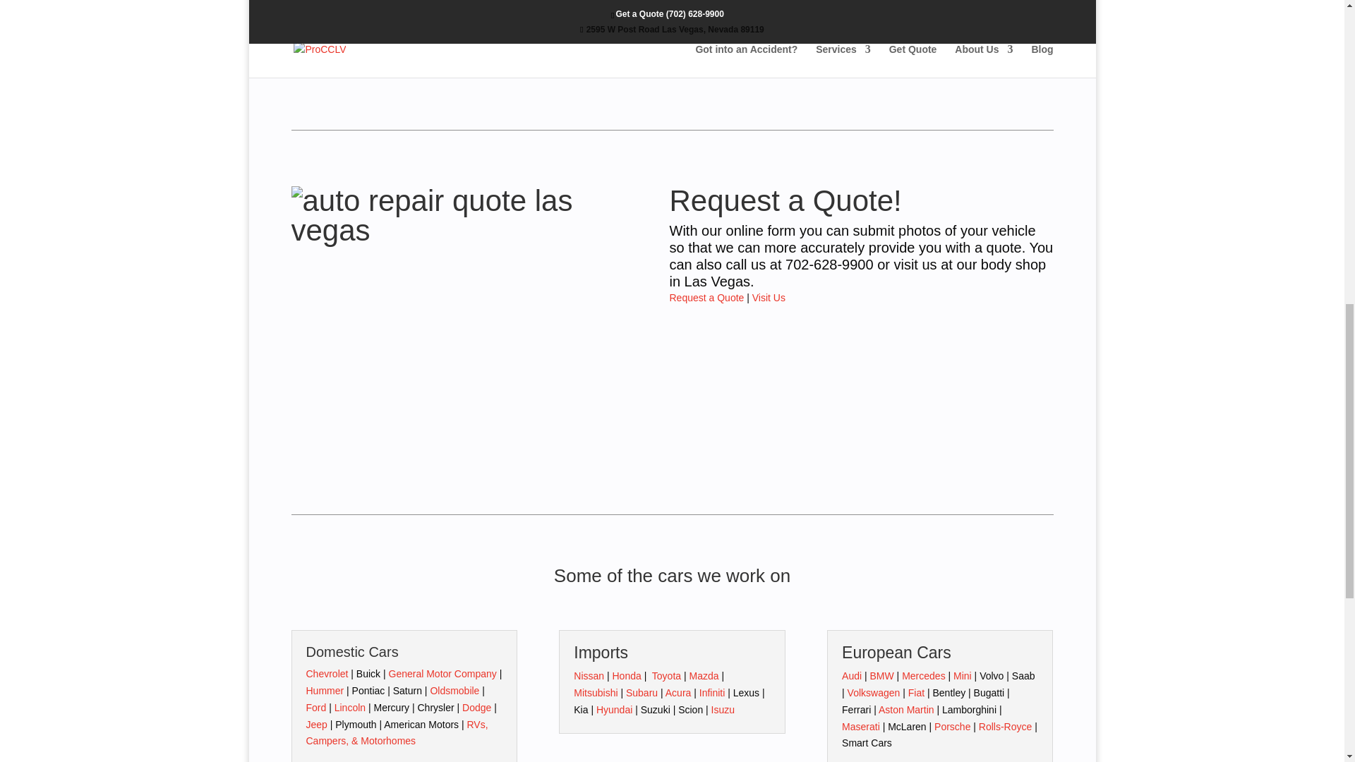 This screenshot has width=1355, height=762. What do you see at coordinates (316, 707) in the screenshot?
I see `Ford` at bounding box center [316, 707].